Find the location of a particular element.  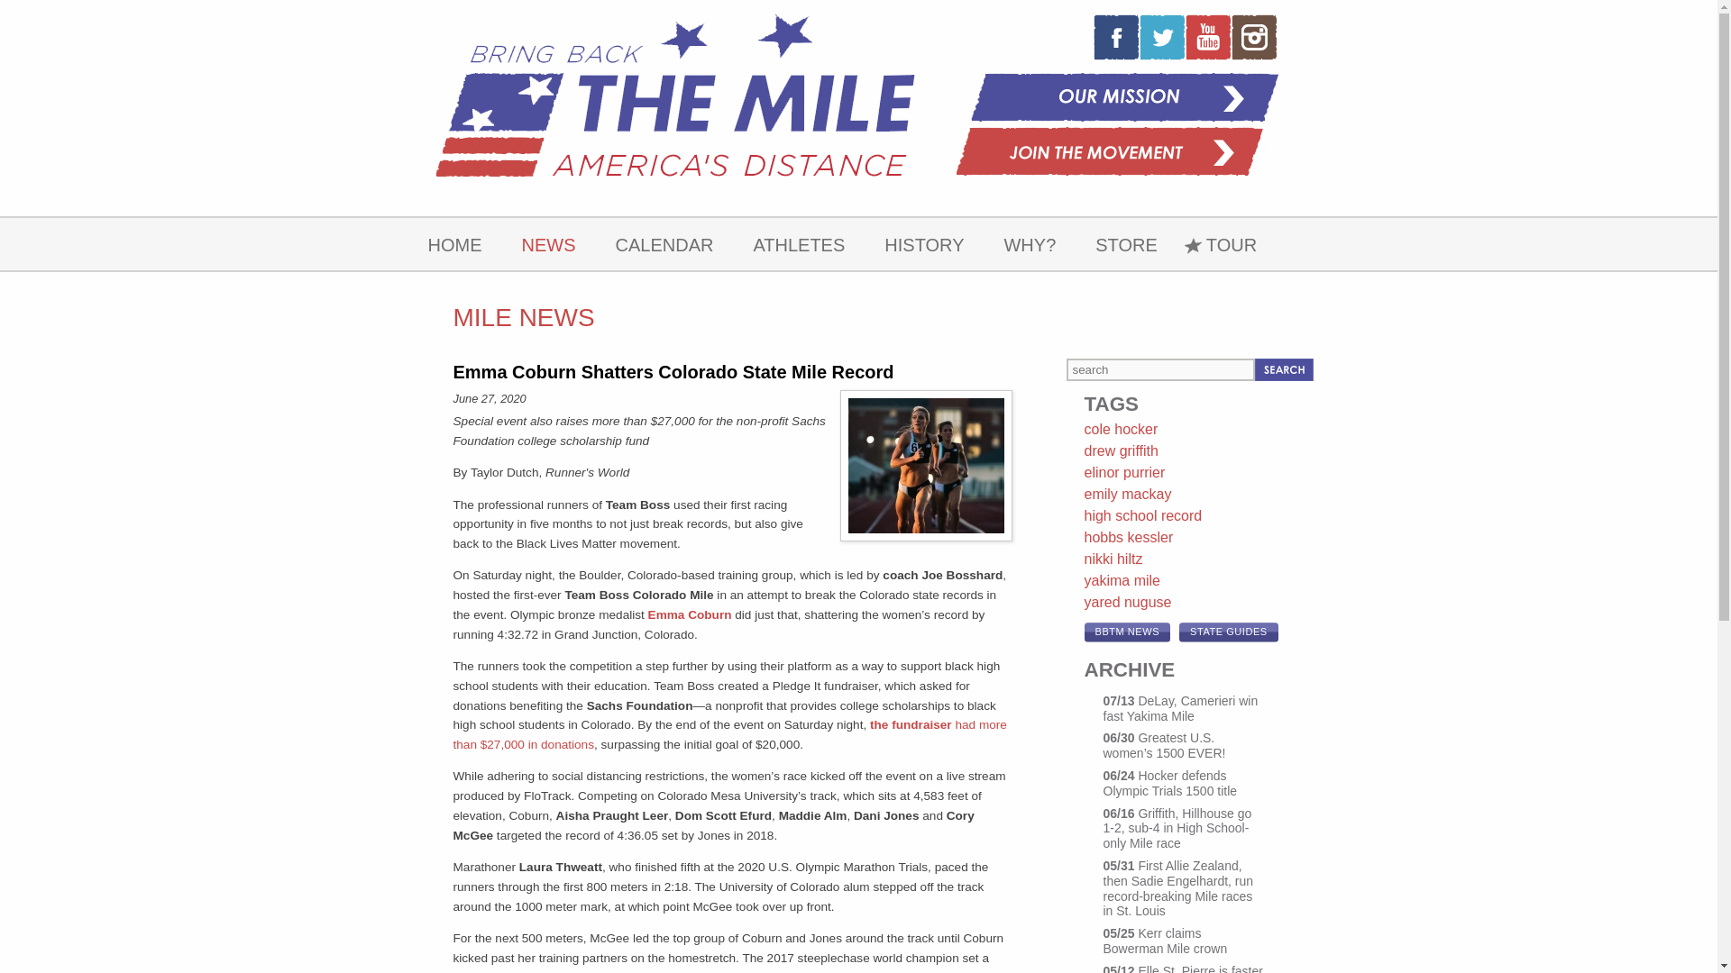

yared nuguse is located at coordinates (1127, 602).